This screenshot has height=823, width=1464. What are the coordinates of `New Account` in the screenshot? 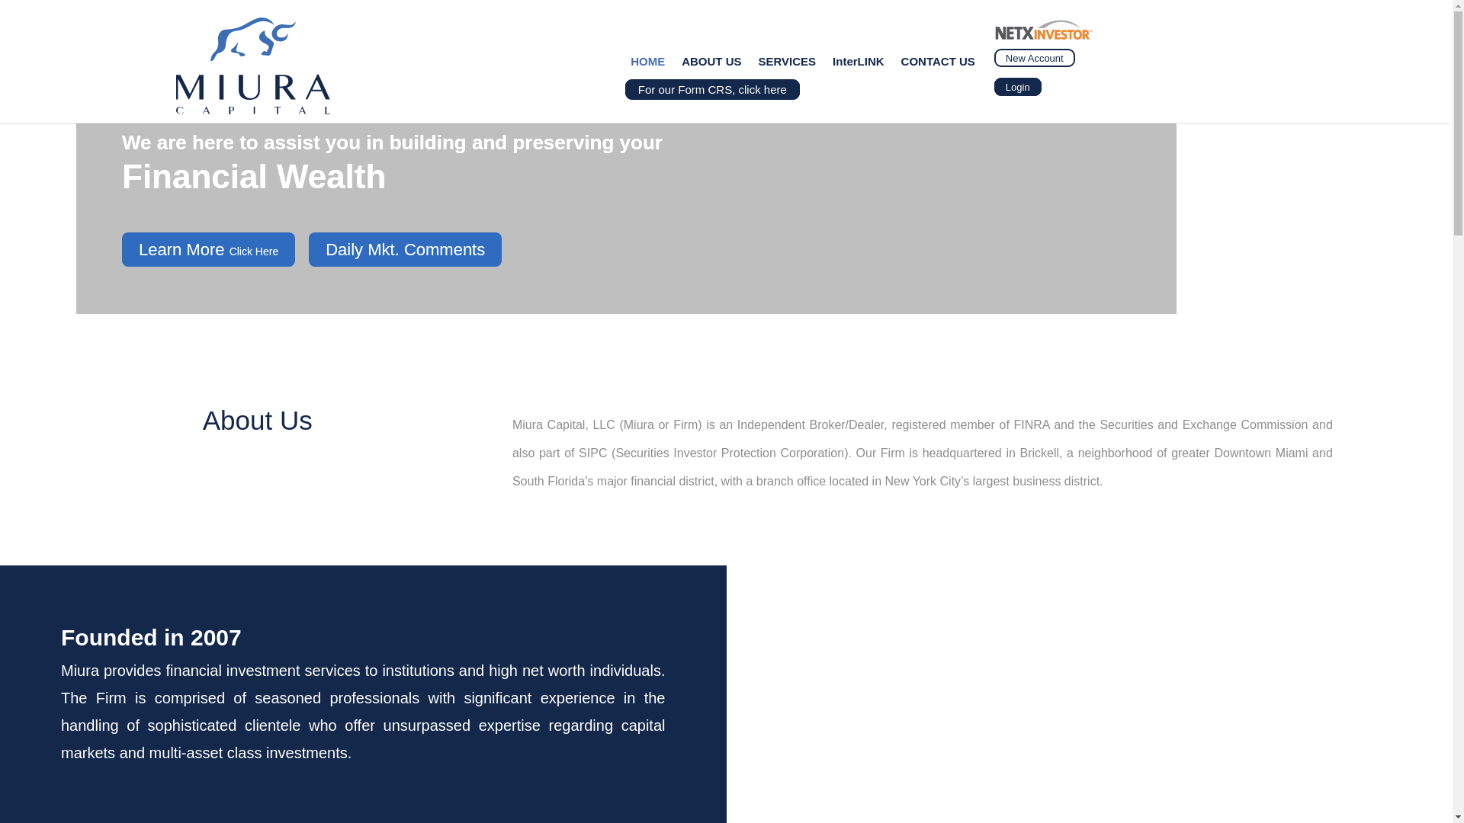 It's located at (1034, 57).